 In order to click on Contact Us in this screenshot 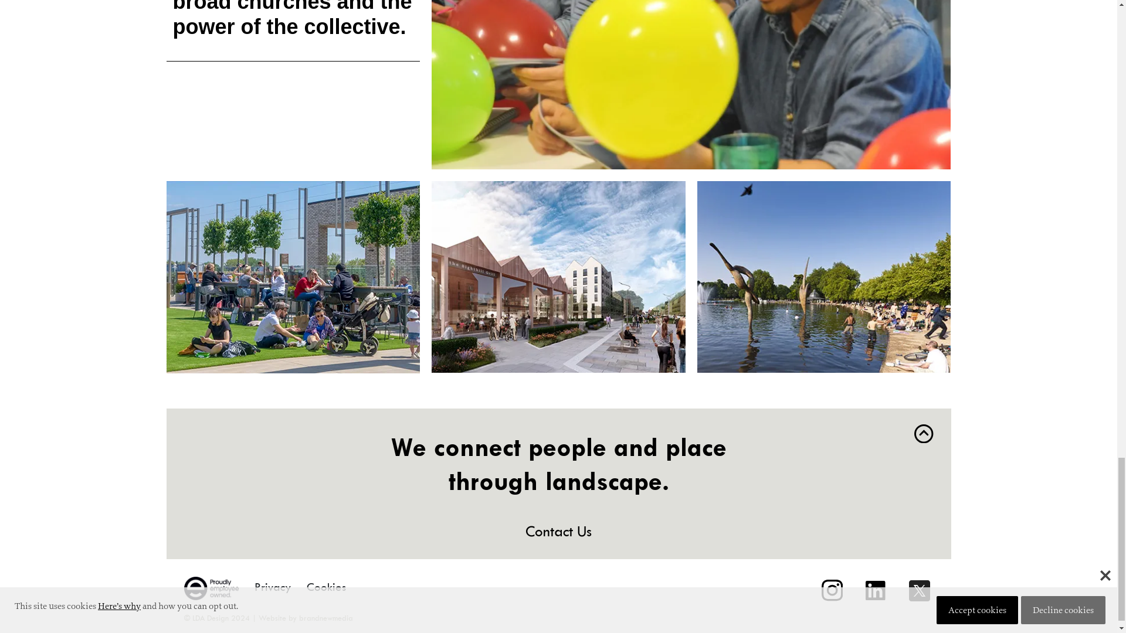, I will do `click(558, 531)`.